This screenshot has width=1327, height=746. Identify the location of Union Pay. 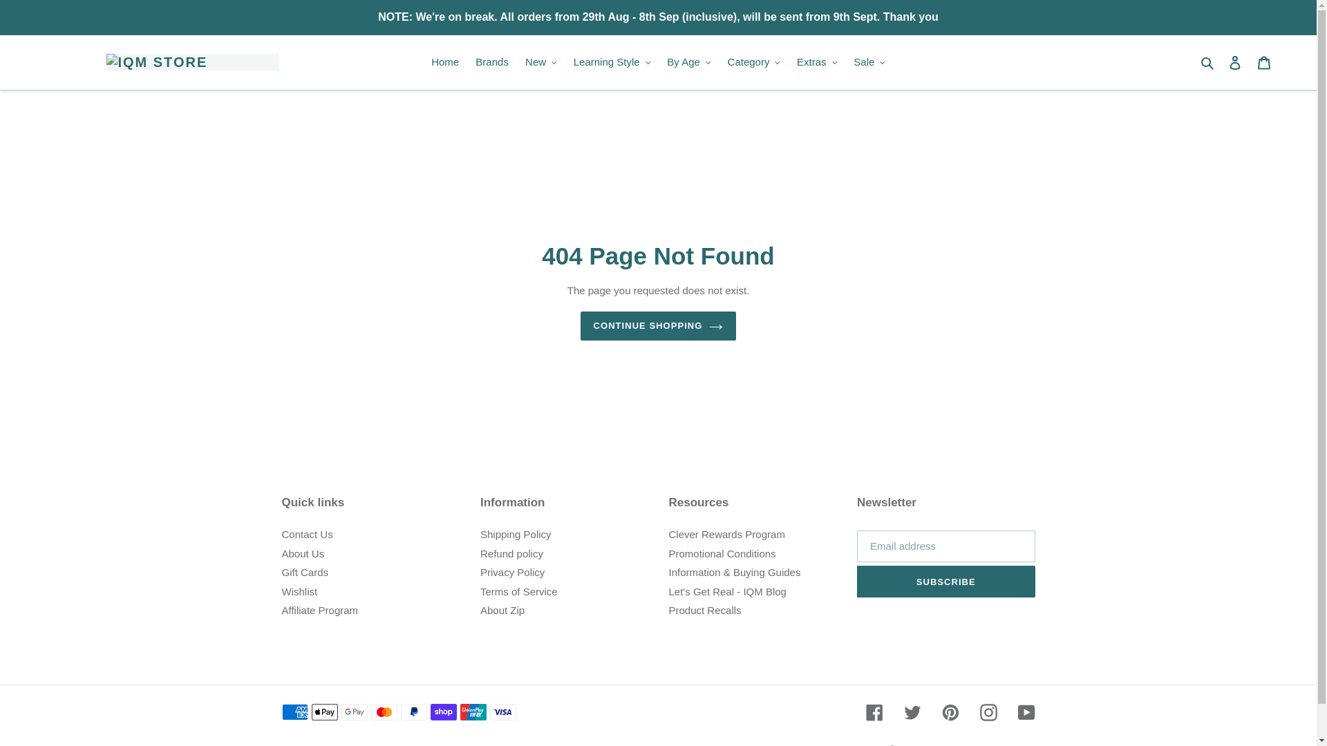
(473, 712).